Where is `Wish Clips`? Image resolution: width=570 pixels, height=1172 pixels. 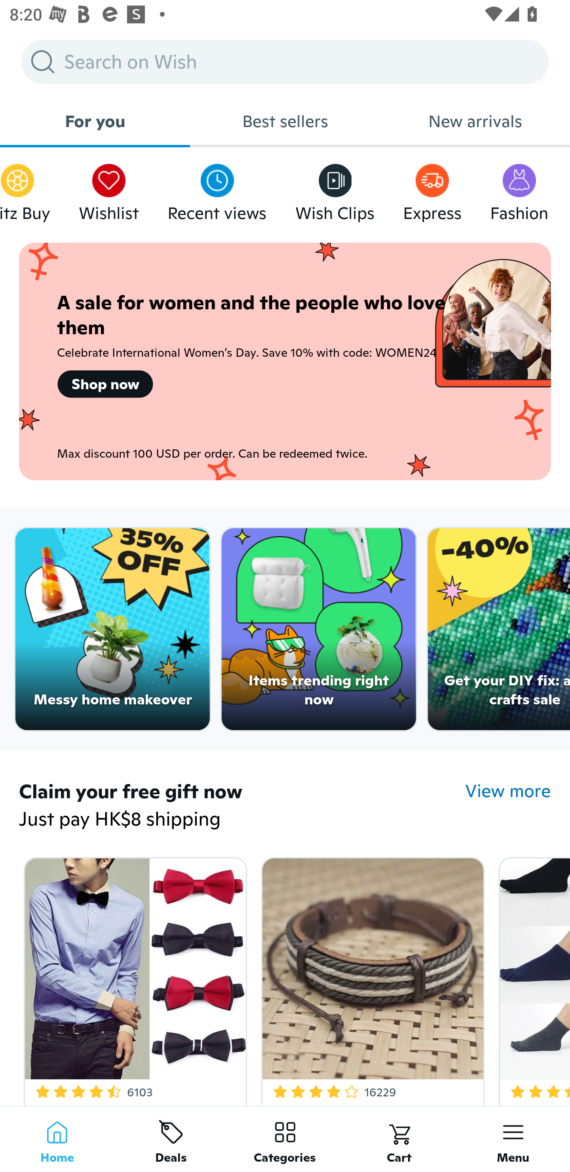 Wish Clips is located at coordinates (335, 189).